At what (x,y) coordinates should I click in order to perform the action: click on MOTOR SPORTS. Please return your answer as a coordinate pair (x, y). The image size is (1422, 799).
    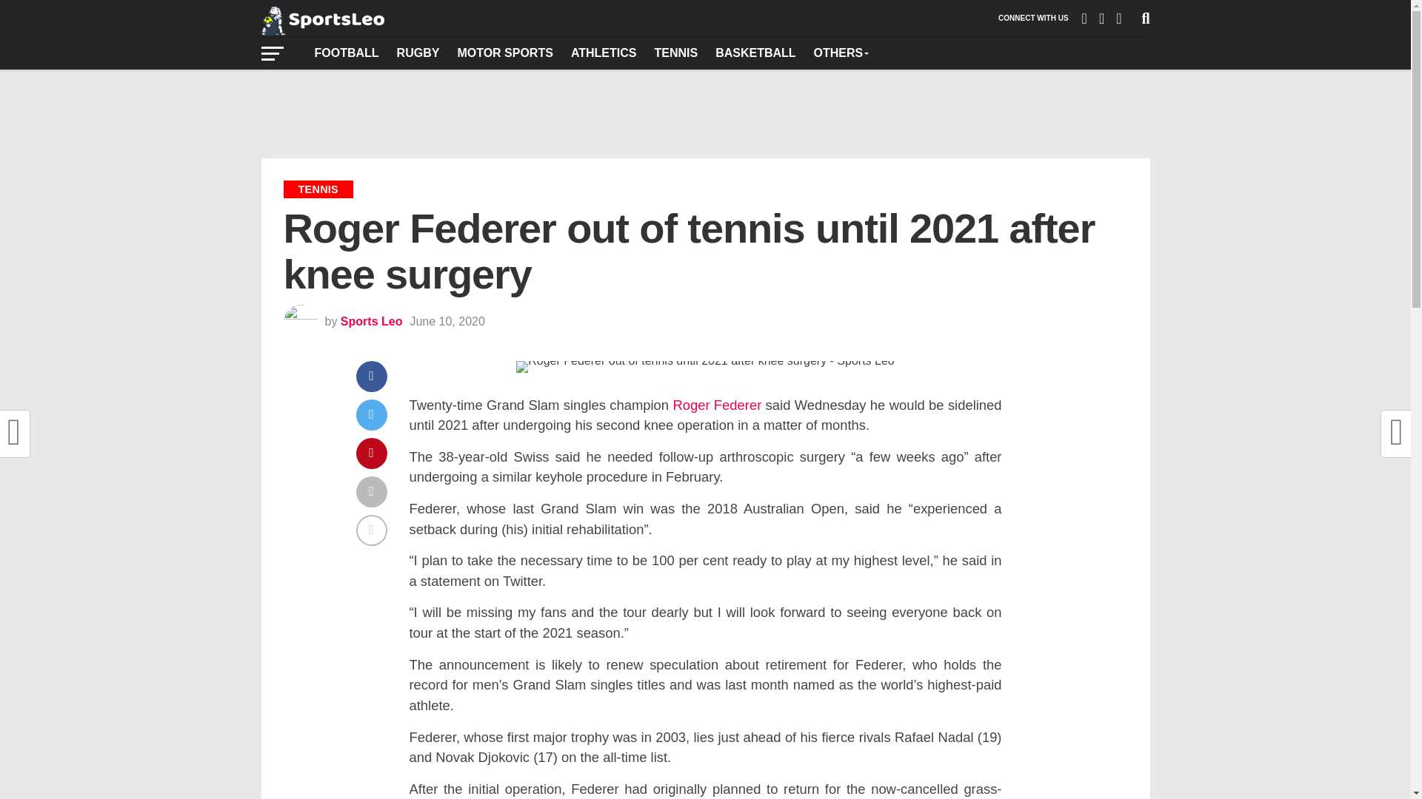
    Looking at the image, I should click on (504, 53).